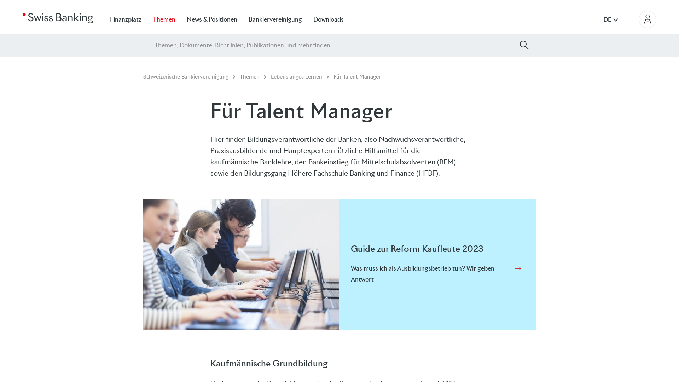 This screenshot has height=382, width=679. What do you see at coordinates (249, 76) in the screenshot?
I see `Themen` at bounding box center [249, 76].